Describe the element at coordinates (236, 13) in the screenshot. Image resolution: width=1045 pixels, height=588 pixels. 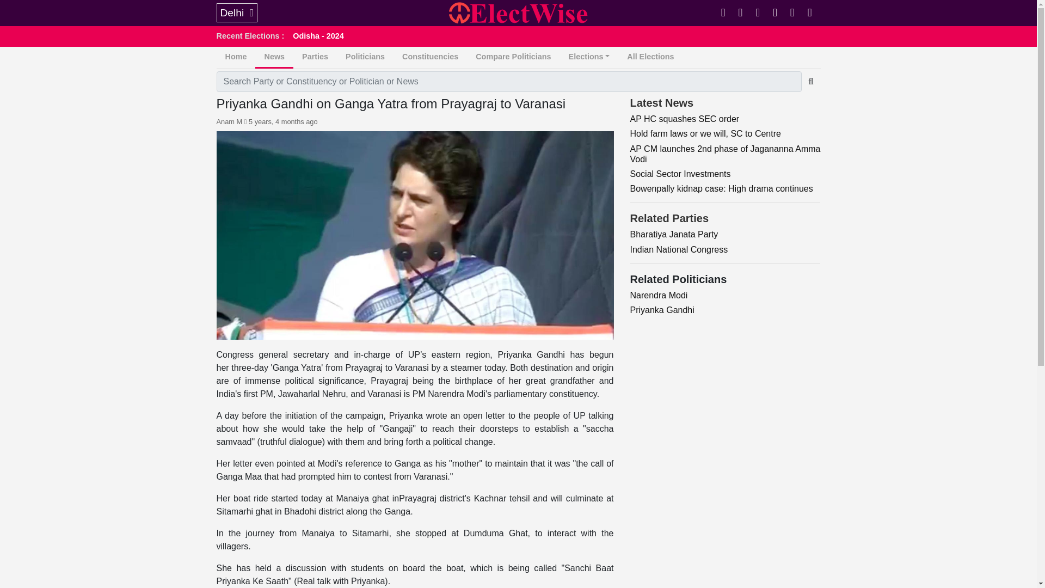
I see `Delhi  ` at that location.